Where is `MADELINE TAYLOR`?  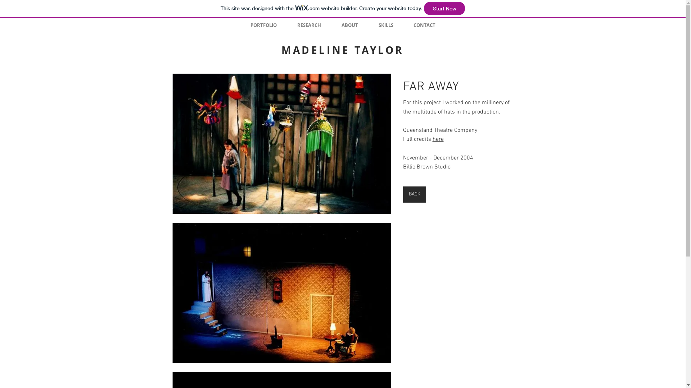
MADELINE TAYLOR is located at coordinates (343, 50).